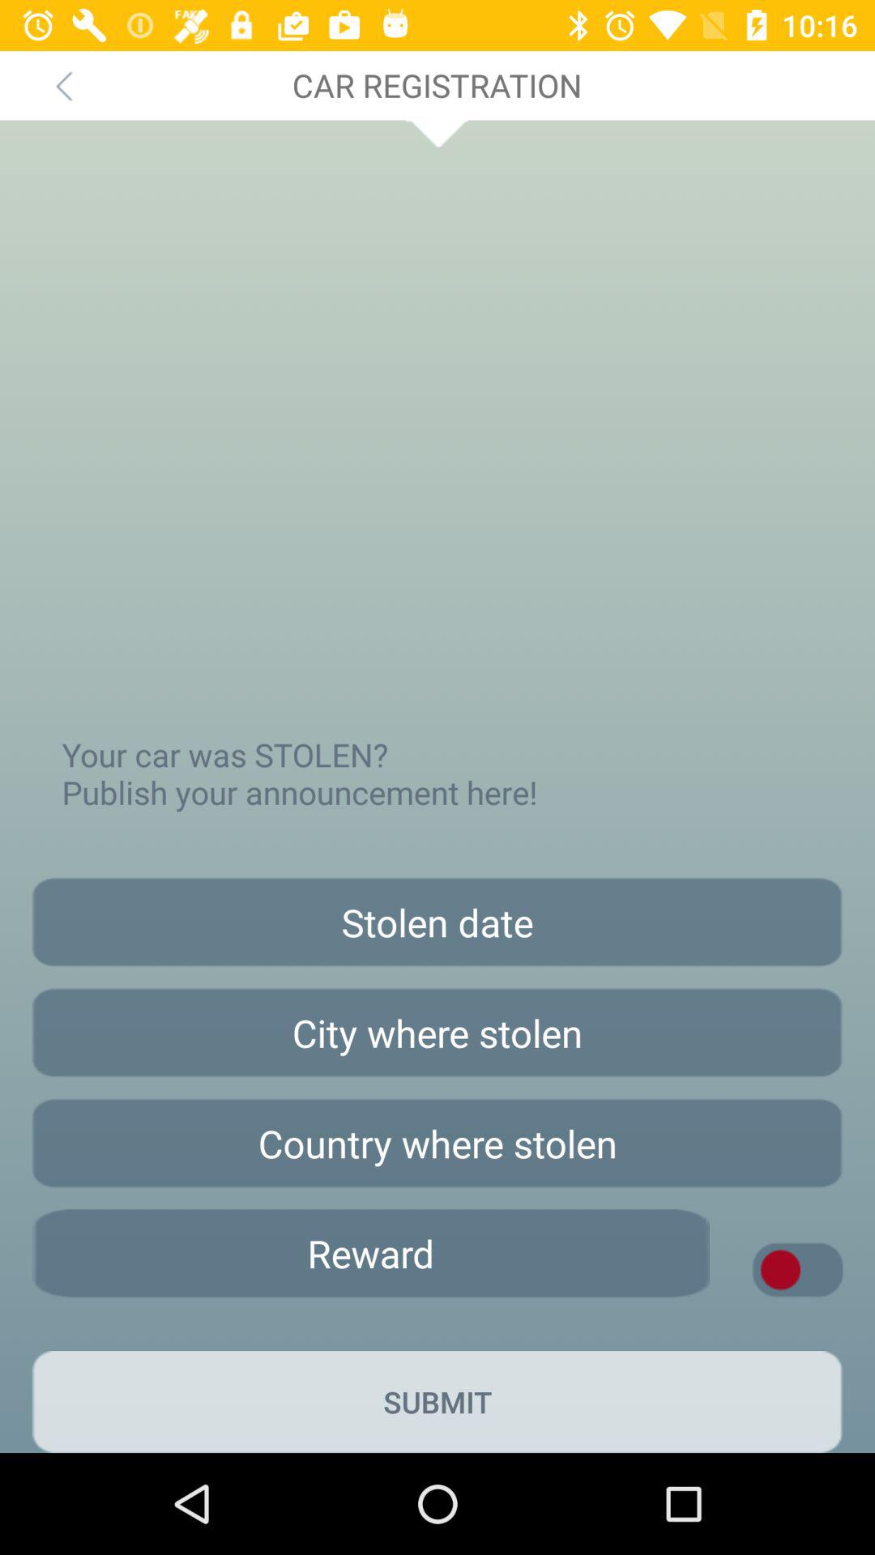  I want to click on choose the reward, so click(371, 1254).